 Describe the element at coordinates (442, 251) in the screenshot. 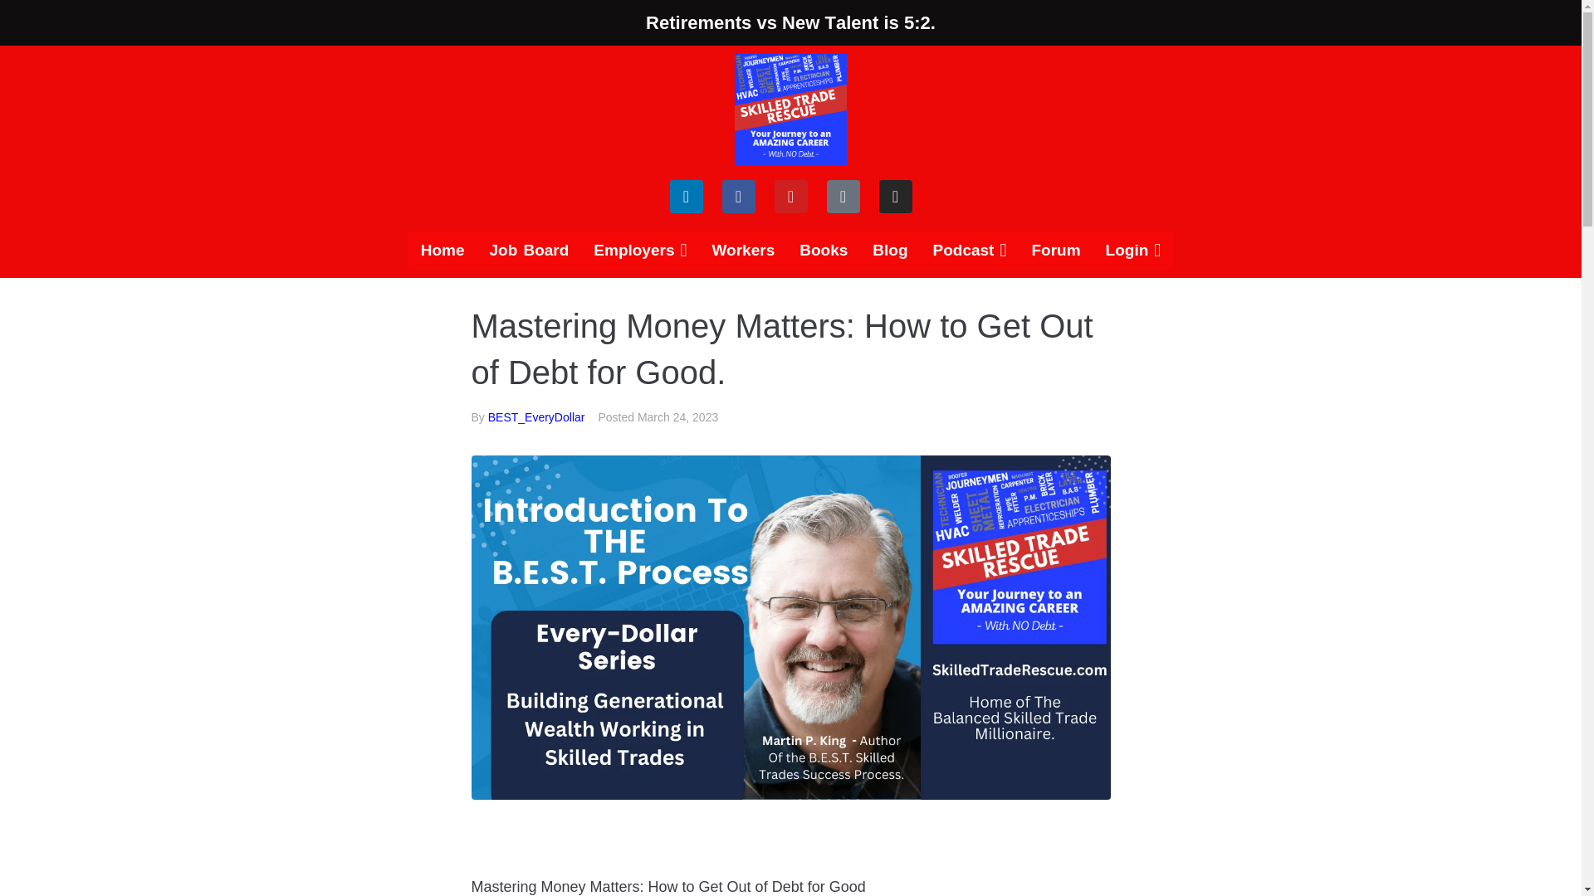

I see `Home` at that location.